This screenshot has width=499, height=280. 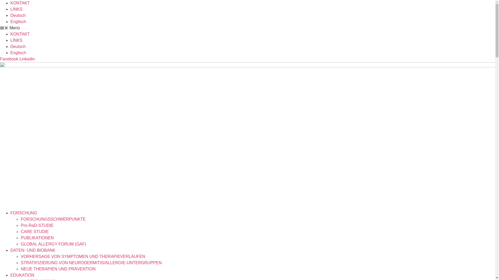 I want to click on CARE STUDIE, so click(x=35, y=232).